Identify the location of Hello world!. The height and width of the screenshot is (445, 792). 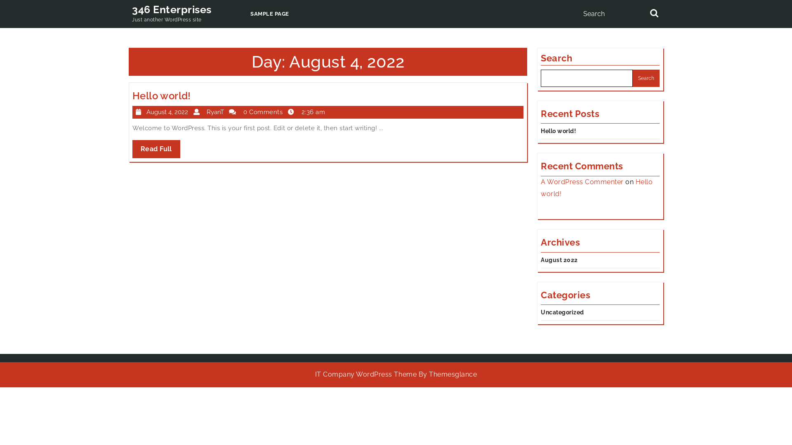
(596, 188).